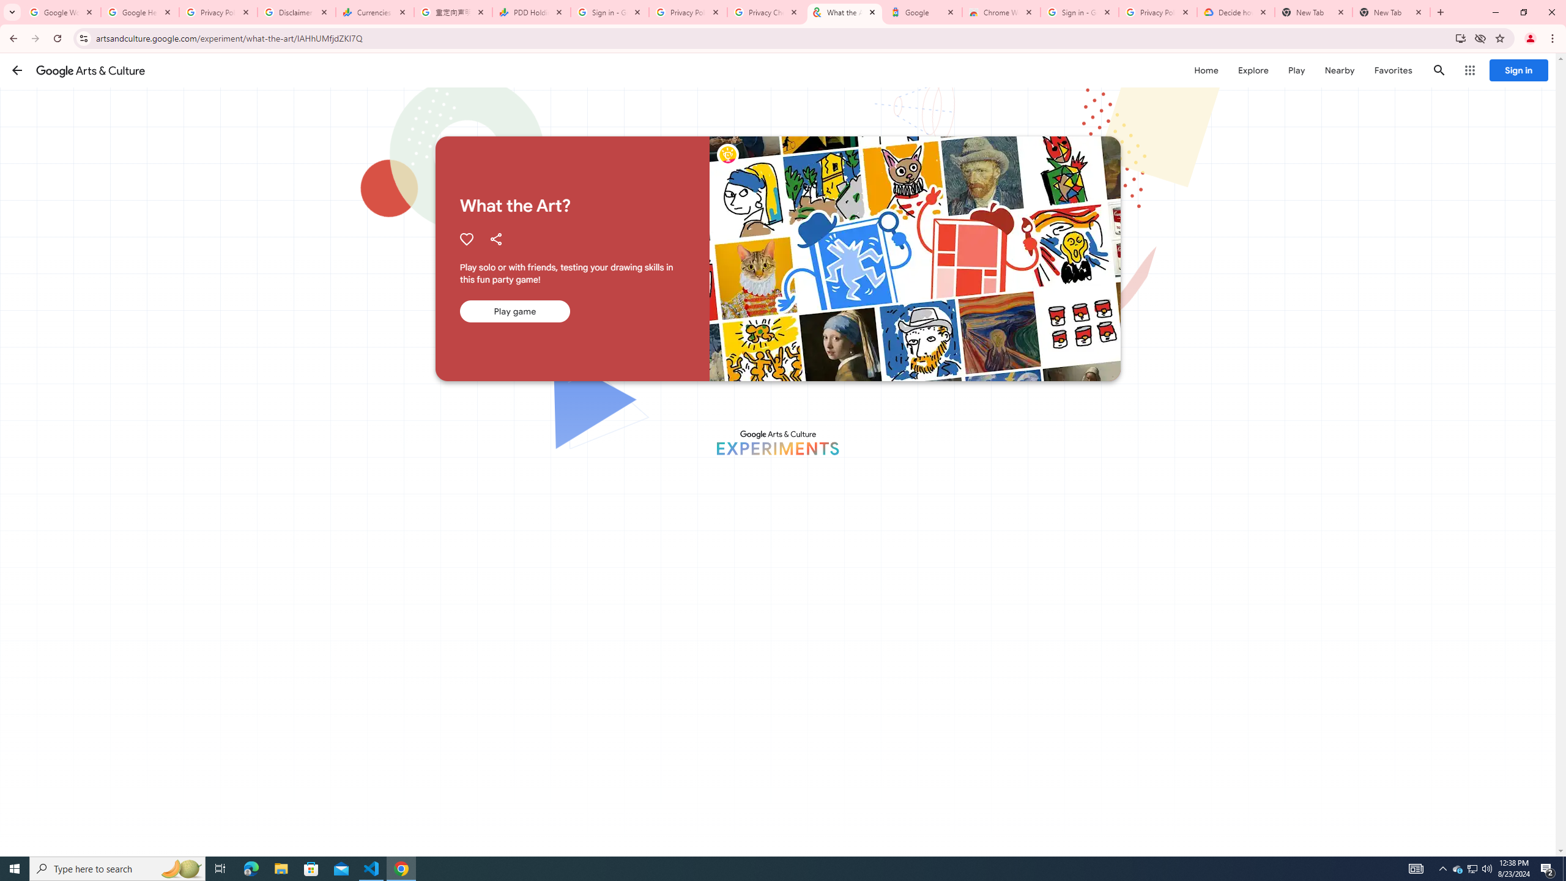  What do you see at coordinates (62, 12) in the screenshot?
I see `Google Workspace Admin Community` at bounding box center [62, 12].